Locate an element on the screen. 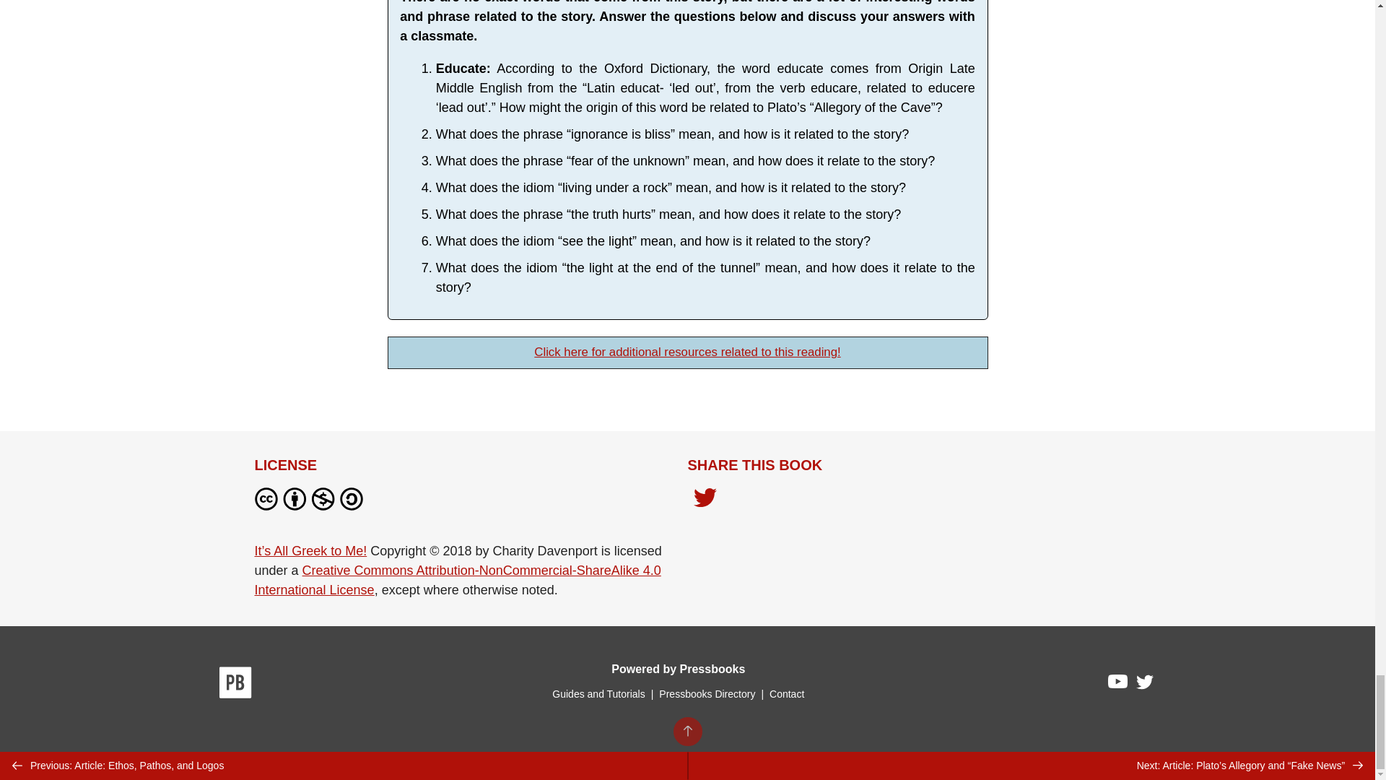 The height and width of the screenshot is (780, 1386). Share on Twitter is located at coordinates (705, 499).